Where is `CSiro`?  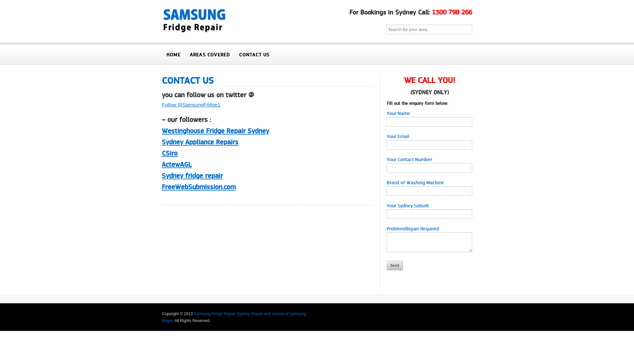
CSiro is located at coordinates (170, 153).